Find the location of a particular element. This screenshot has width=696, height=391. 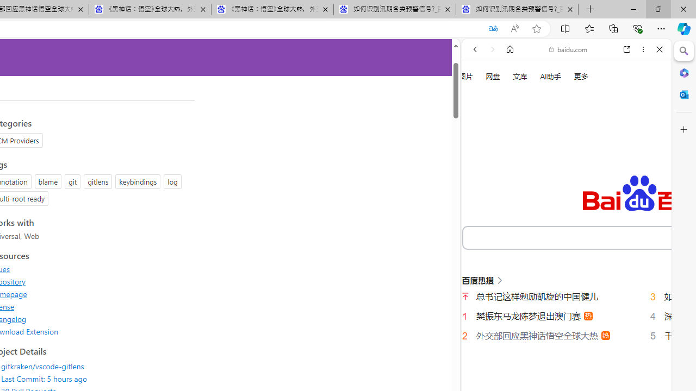

Search Filter, IMAGES is located at coordinates (511, 184).